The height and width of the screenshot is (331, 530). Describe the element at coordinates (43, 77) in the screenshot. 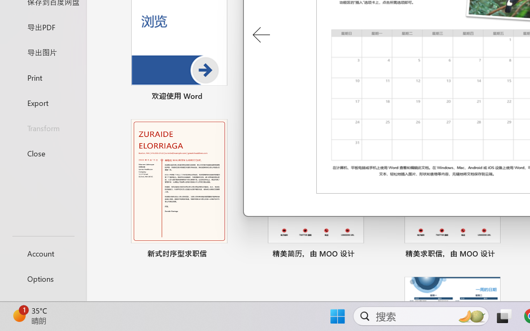

I see `Print` at that location.